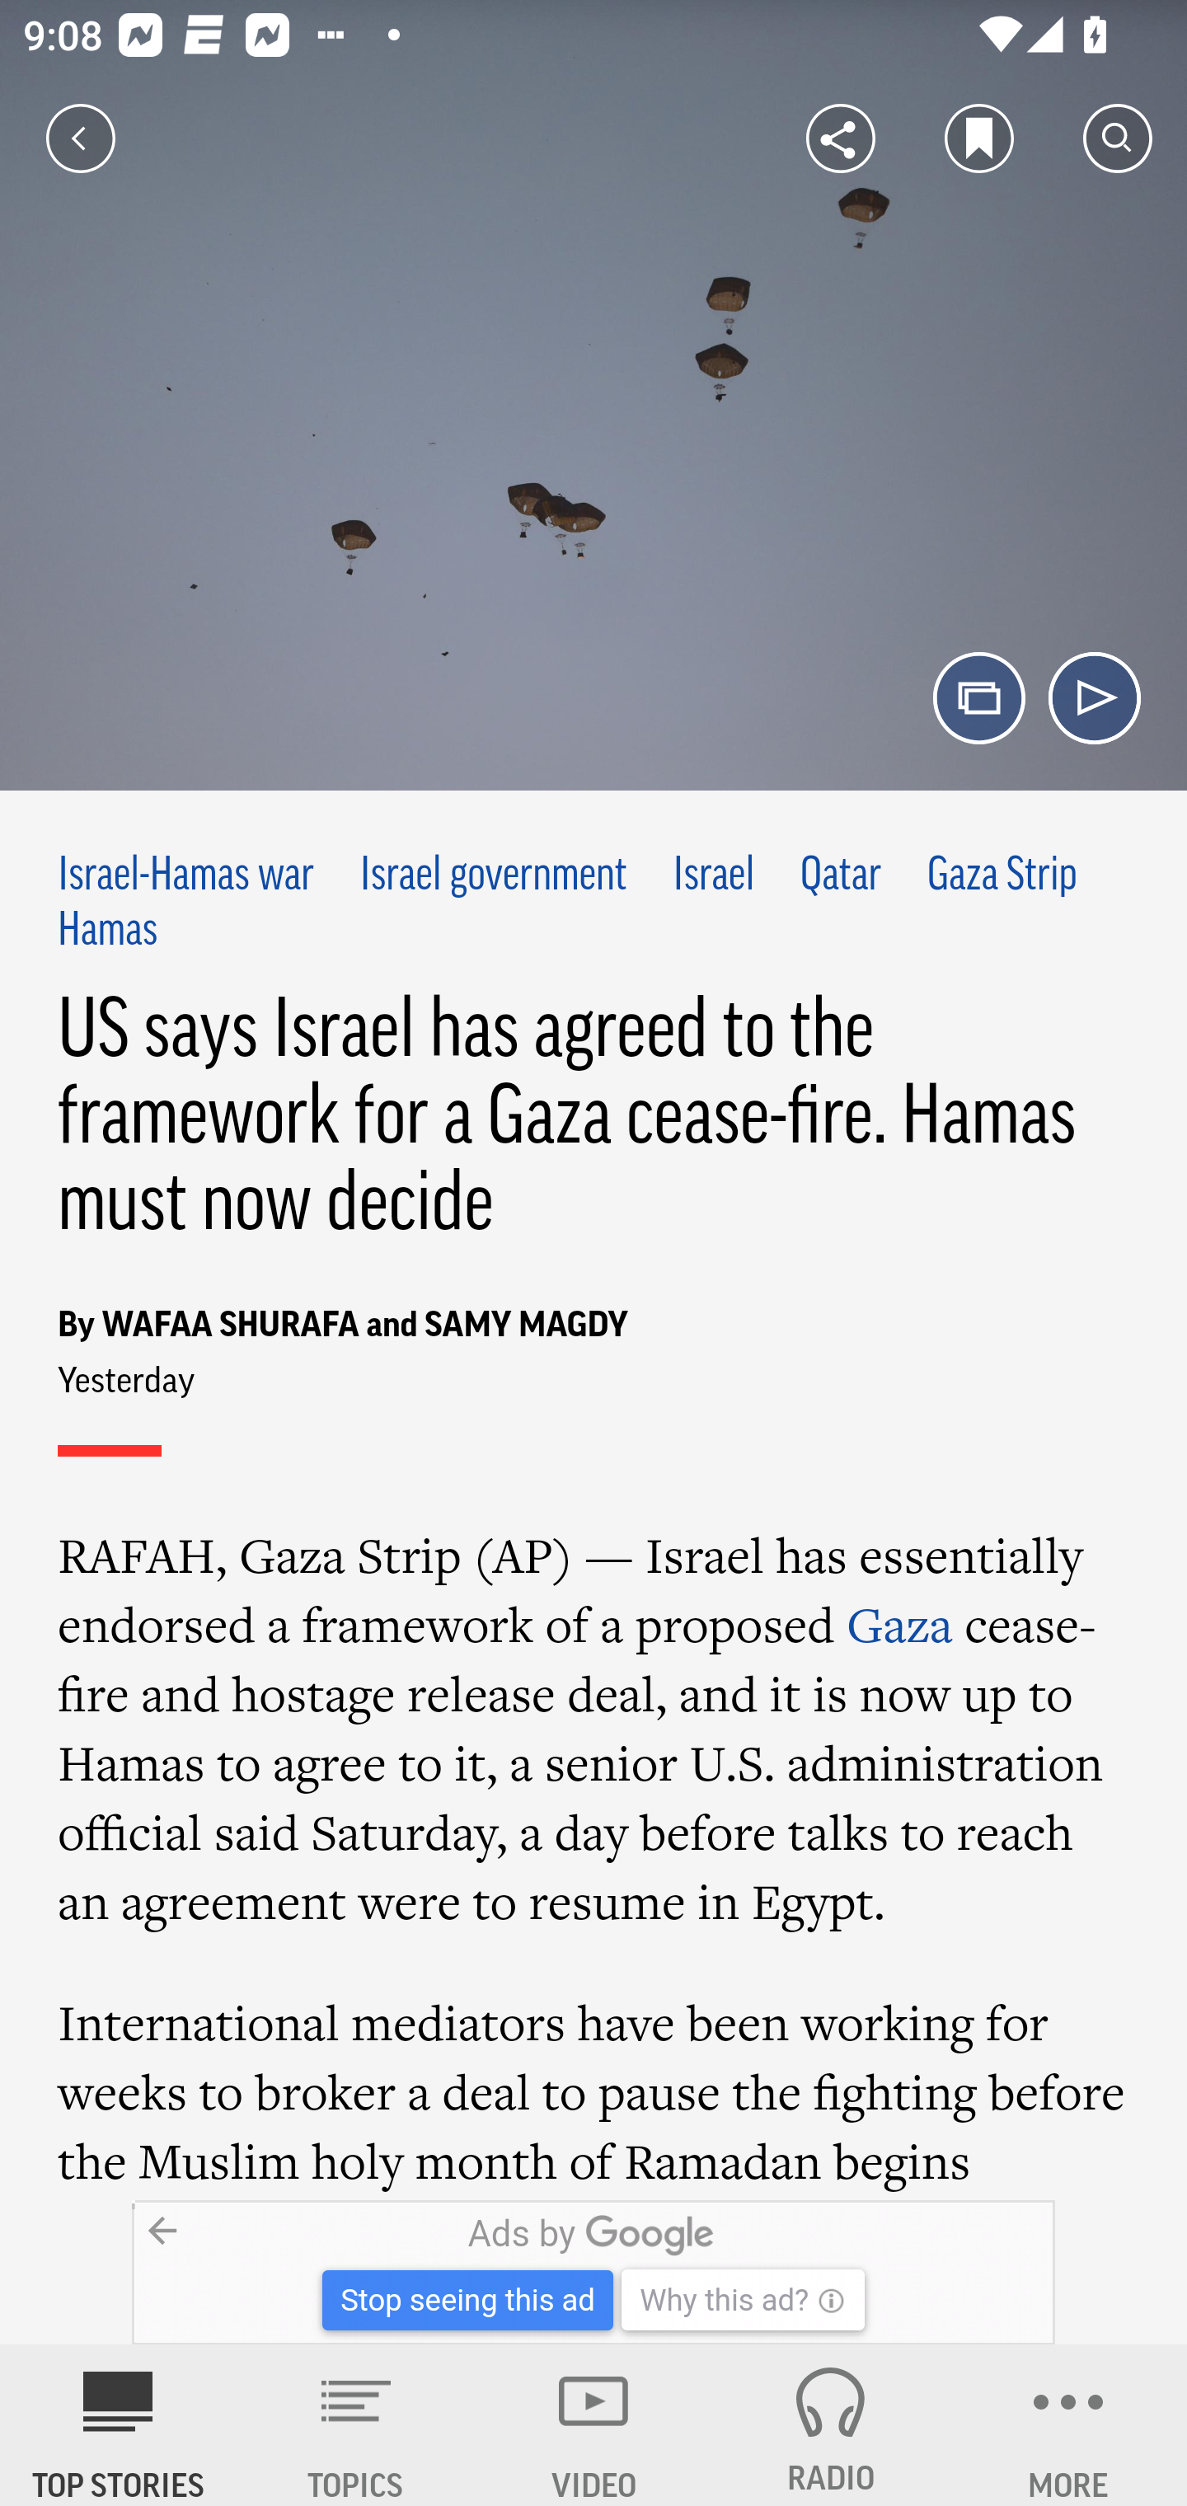 The height and width of the screenshot is (2506, 1187). Describe the element at coordinates (714, 877) in the screenshot. I see `Israel` at that location.